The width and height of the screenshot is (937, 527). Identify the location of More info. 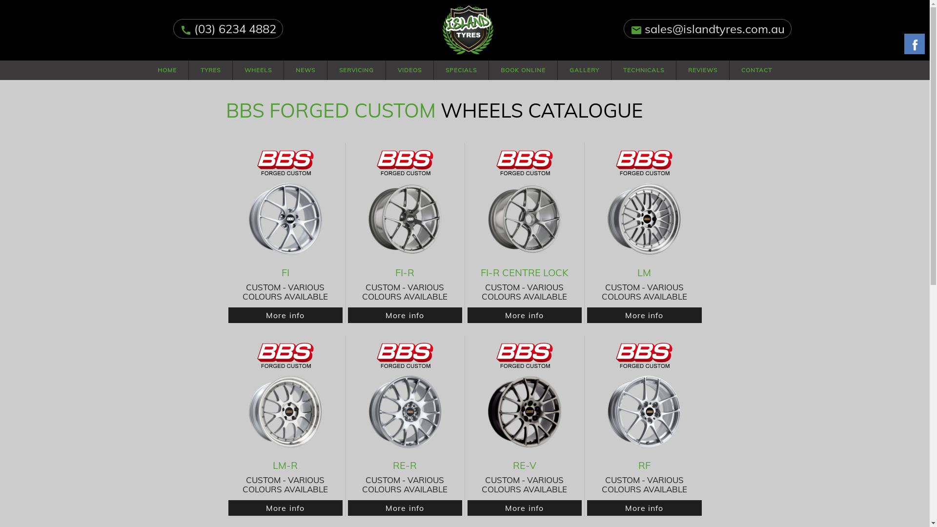
(644, 508).